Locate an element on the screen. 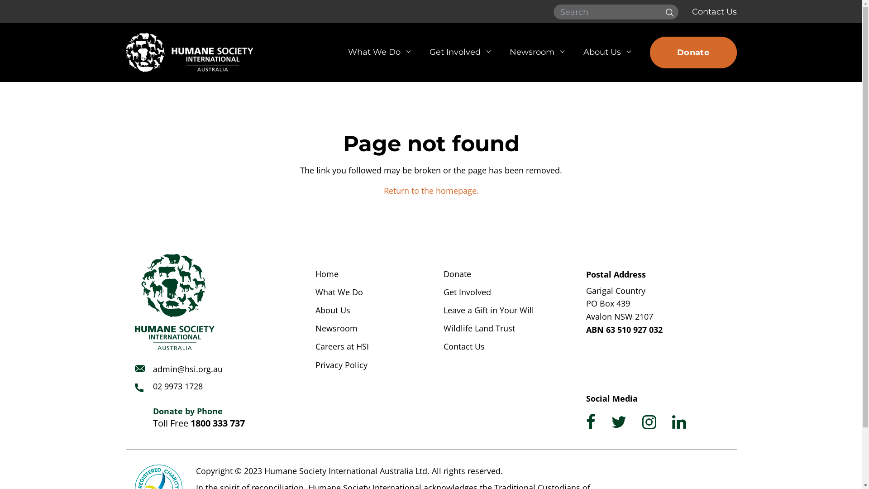  Get Involved is located at coordinates (459, 53).